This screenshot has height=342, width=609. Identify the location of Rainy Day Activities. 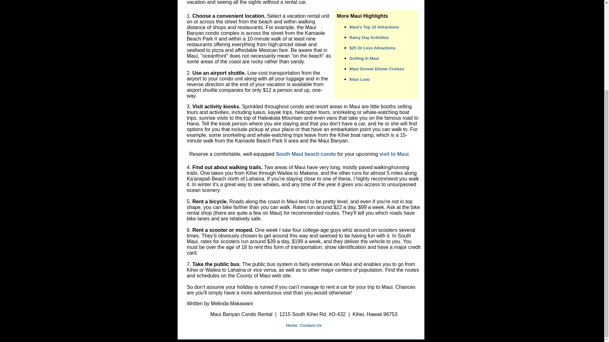
(369, 37).